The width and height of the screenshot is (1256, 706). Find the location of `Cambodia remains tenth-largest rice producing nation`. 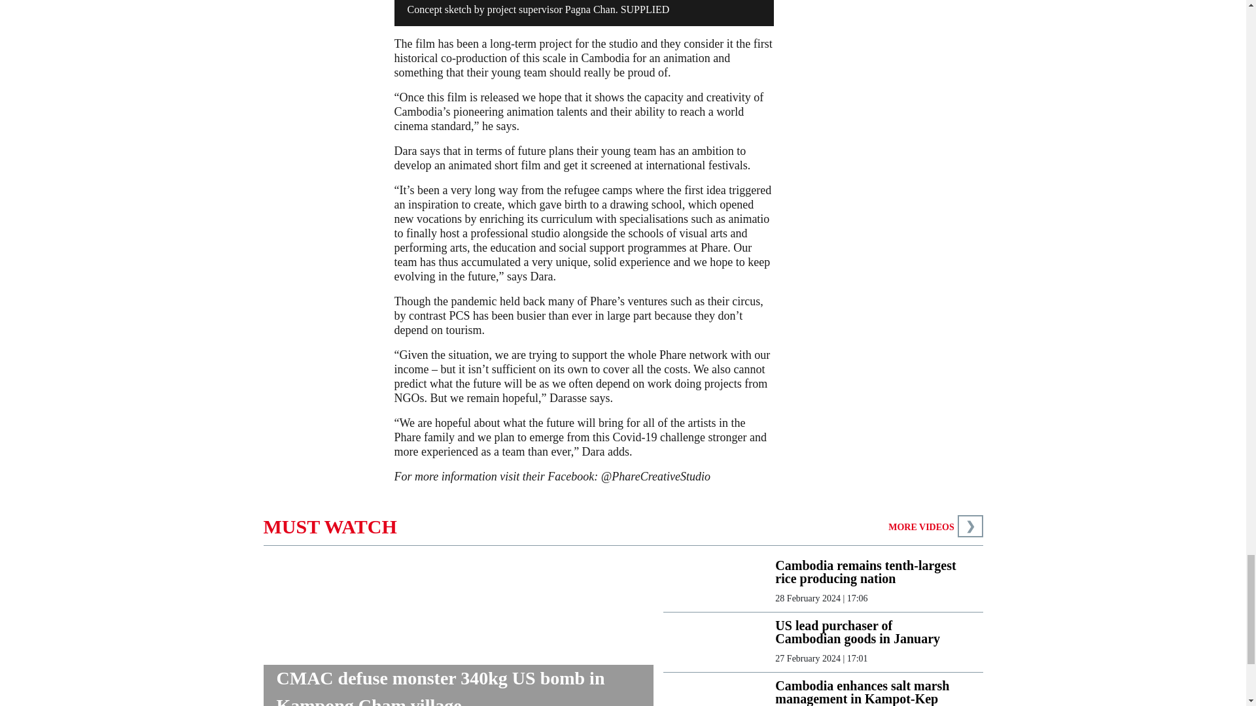

Cambodia remains tenth-largest rice producing nation is located at coordinates (867, 572).